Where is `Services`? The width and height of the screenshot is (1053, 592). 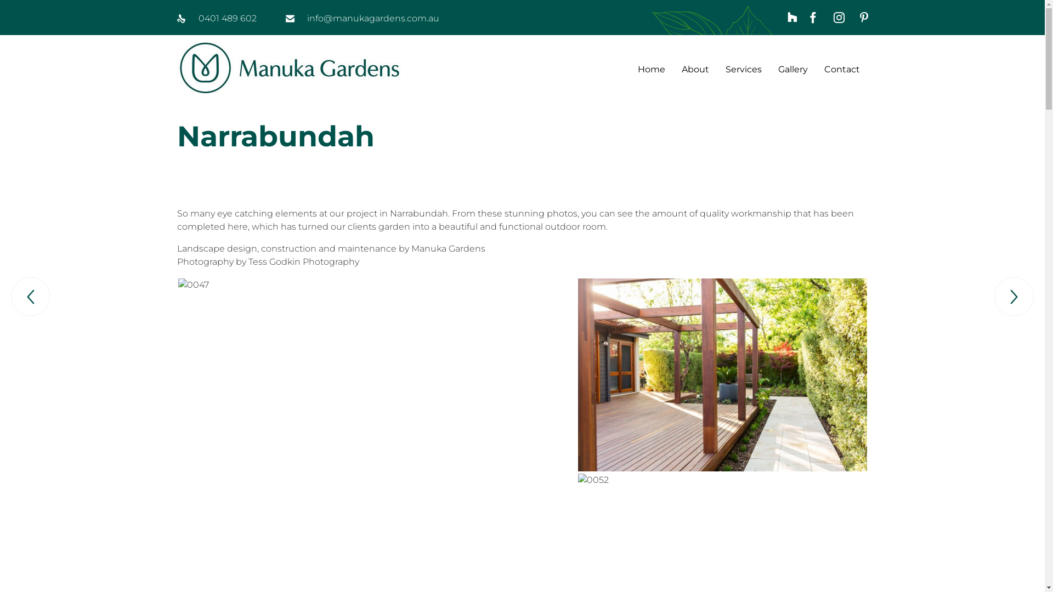 Services is located at coordinates (743, 68).